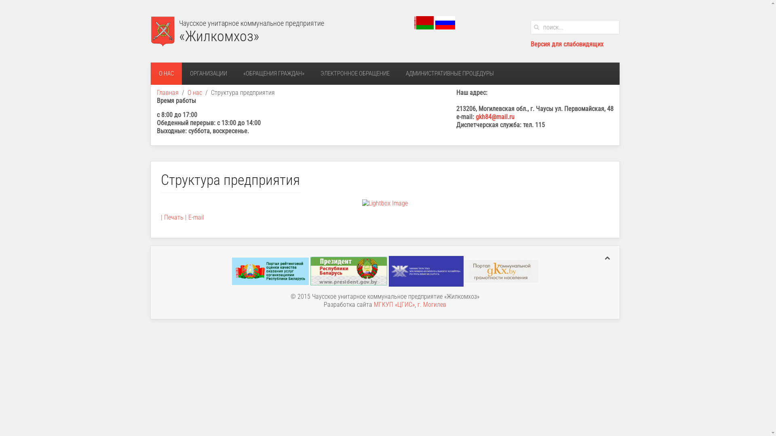 The image size is (776, 436). What do you see at coordinates (495, 117) in the screenshot?
I see `gkh84@mail.ru` at bounding box center [495, 117].